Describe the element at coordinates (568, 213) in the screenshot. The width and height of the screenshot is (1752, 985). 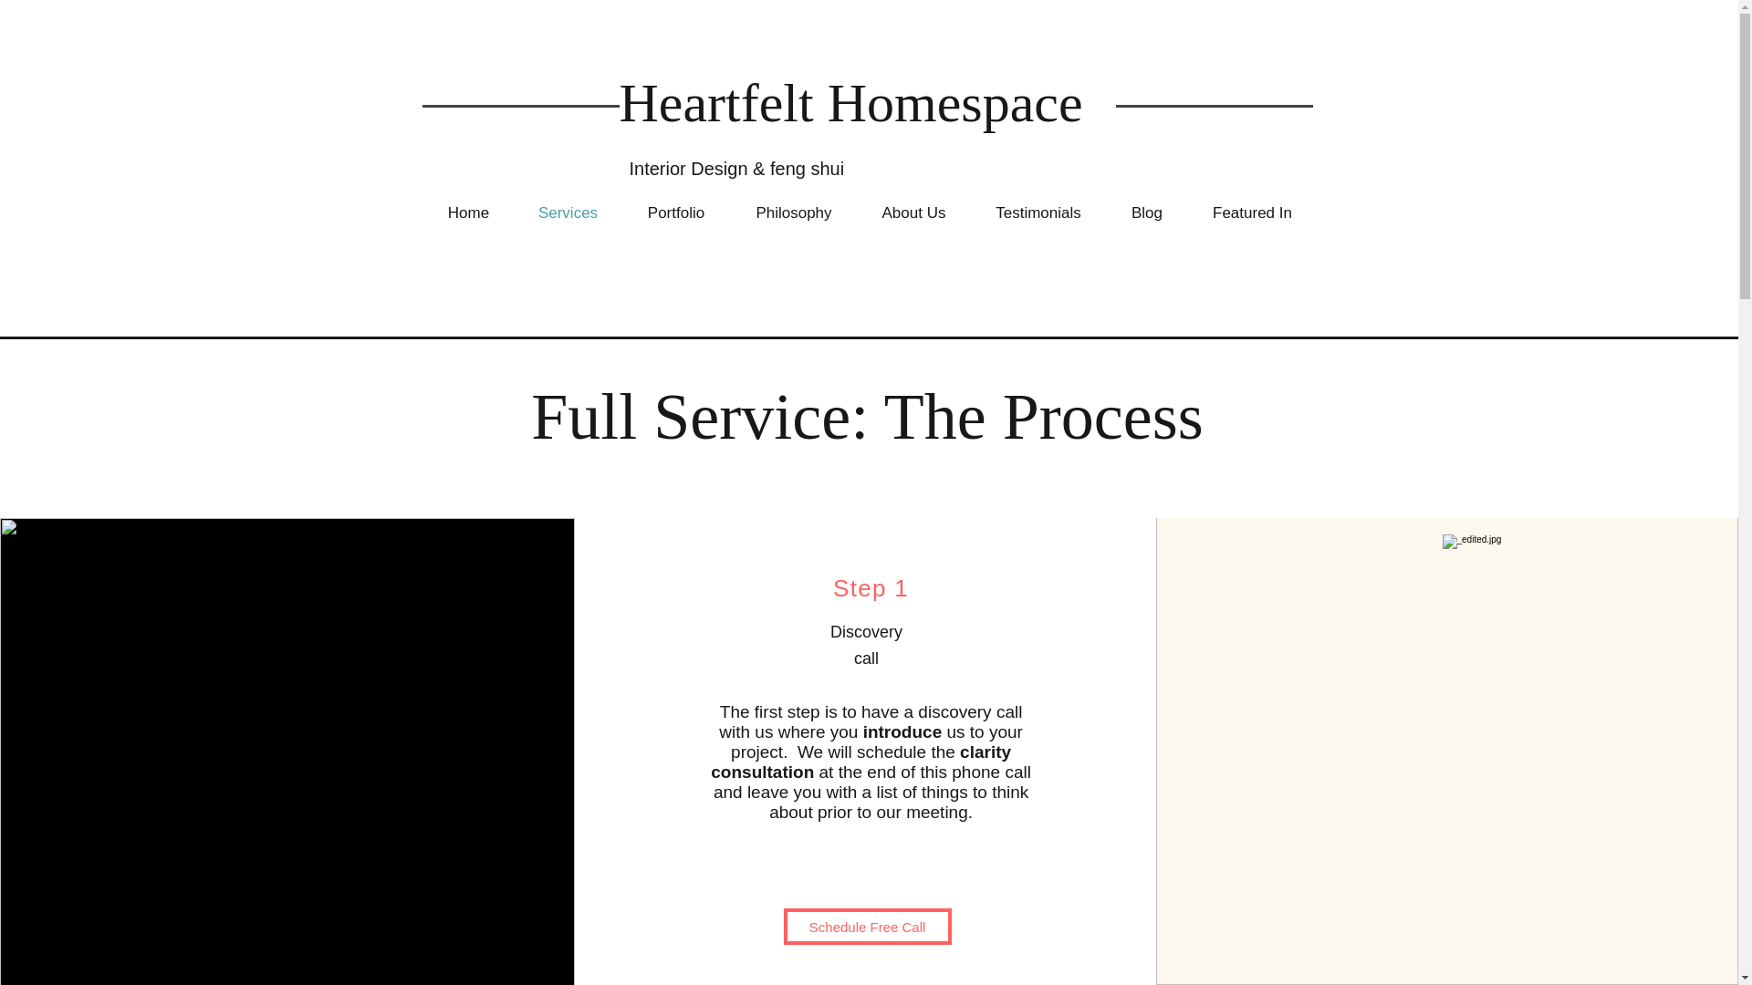
I see `Services` at that location.